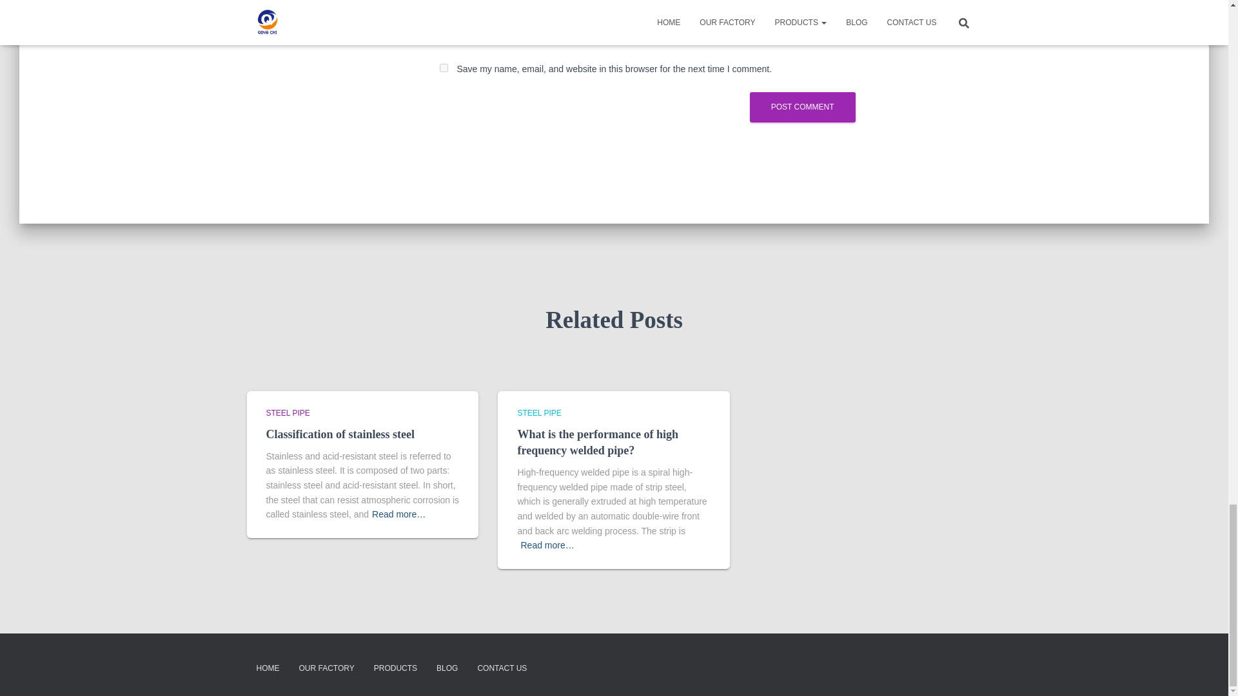 The height and width of the screenshot is (696, 1238). I want to click on Classification of stainless steel, so click(339, 434).